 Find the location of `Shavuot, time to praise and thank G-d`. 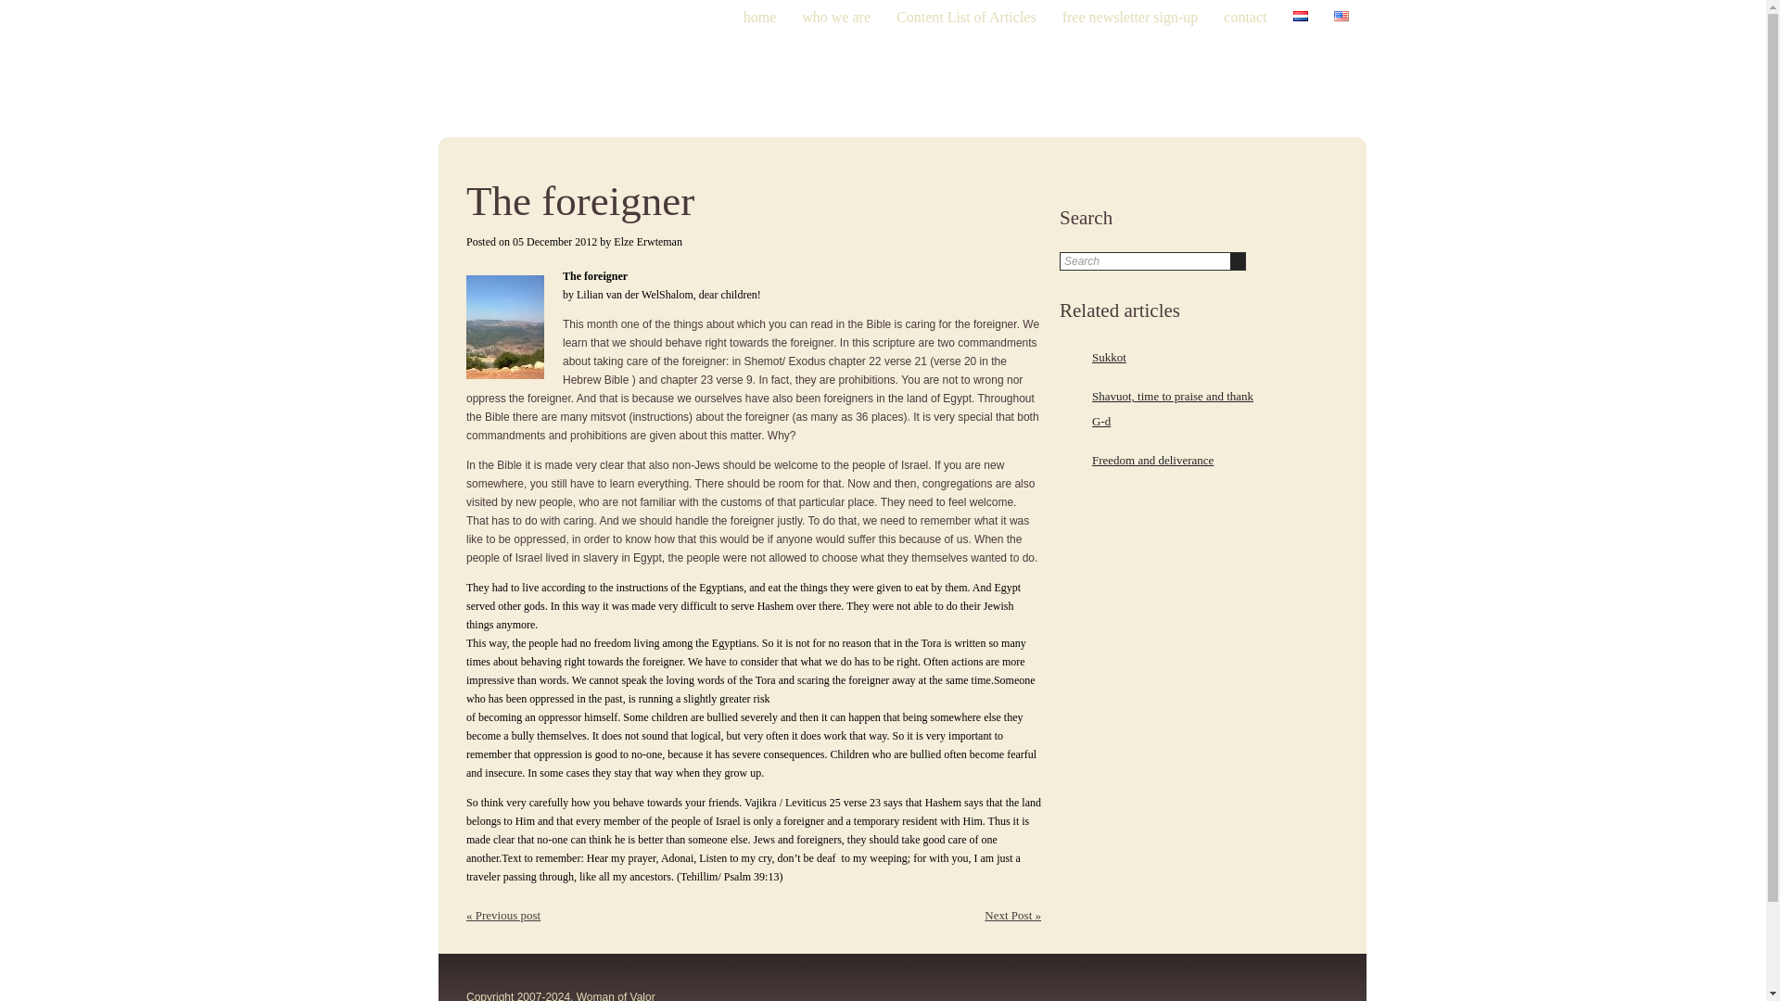

Shavuot, time to praise and thank G-d is located at coordinates (1172, 409).